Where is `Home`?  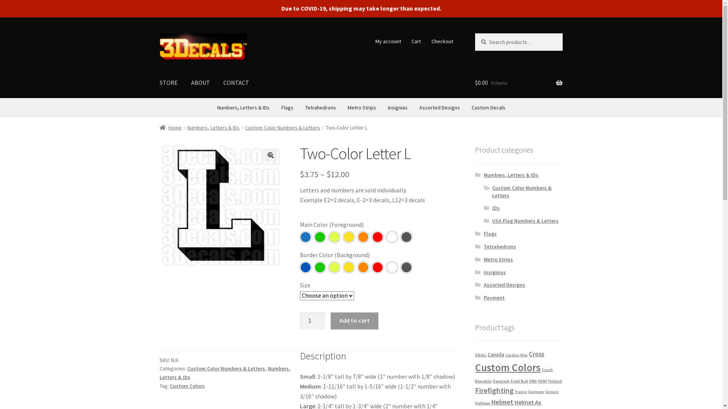 Home is located at coordinates (171, 128).